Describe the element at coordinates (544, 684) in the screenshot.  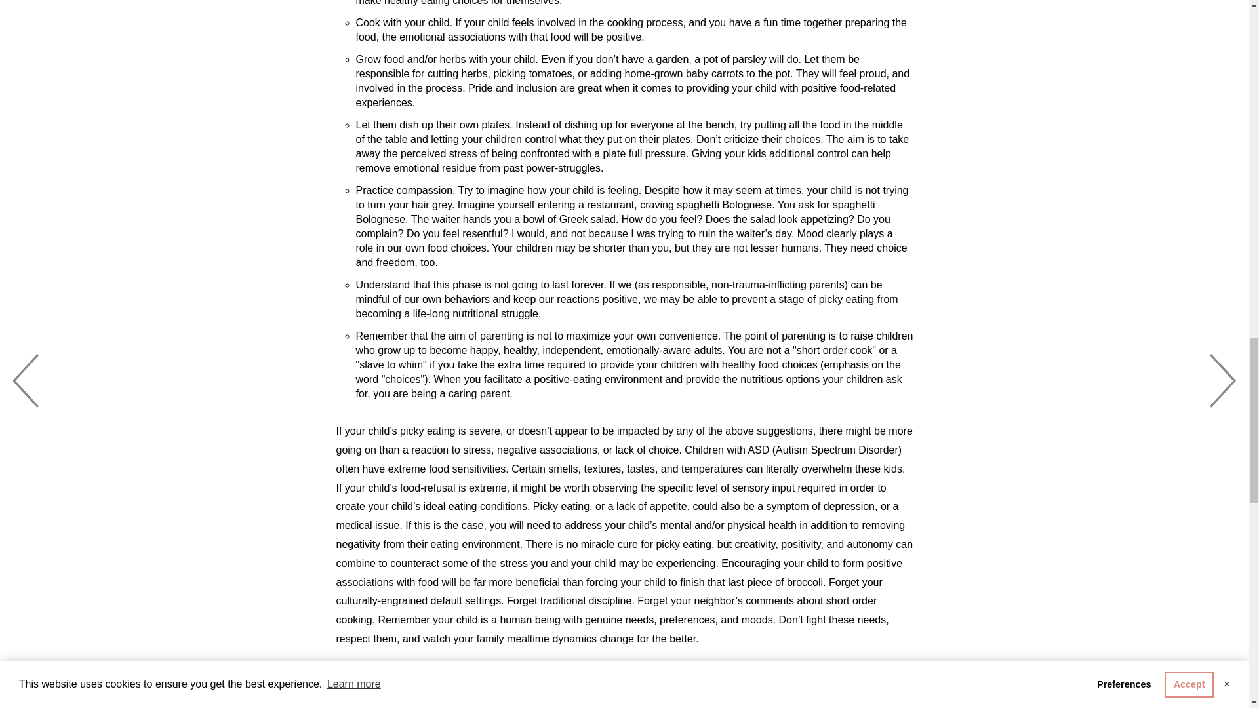
I see `Email this to a friend` at that location.